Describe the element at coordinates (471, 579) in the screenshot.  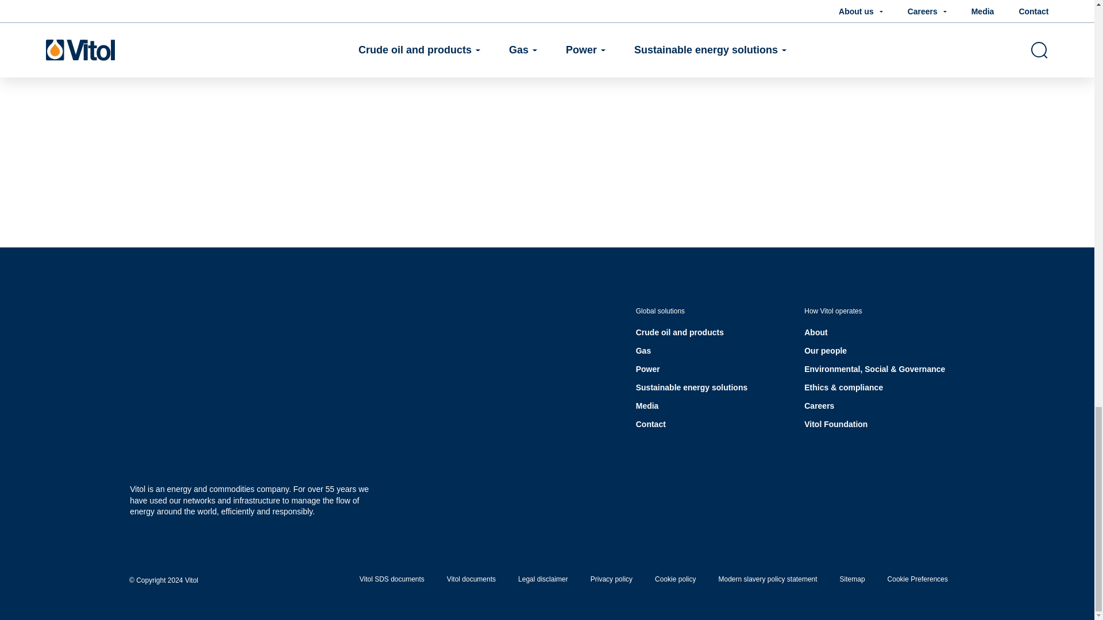
I see `Vitol documents` at that location.